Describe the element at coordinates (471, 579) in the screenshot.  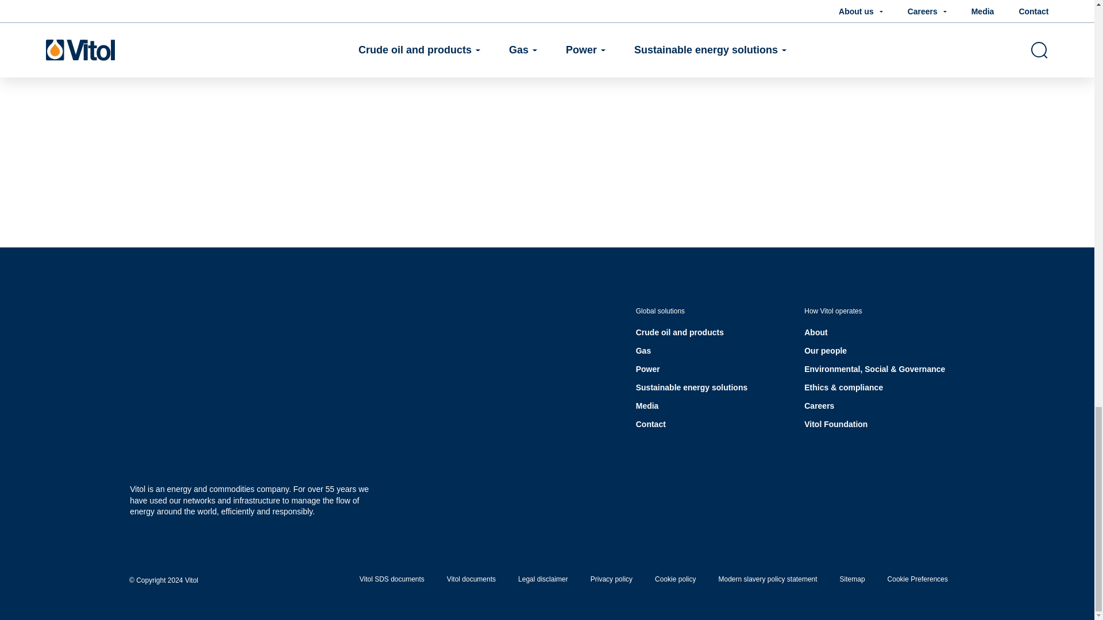
I see `Vitol documents` at that location.